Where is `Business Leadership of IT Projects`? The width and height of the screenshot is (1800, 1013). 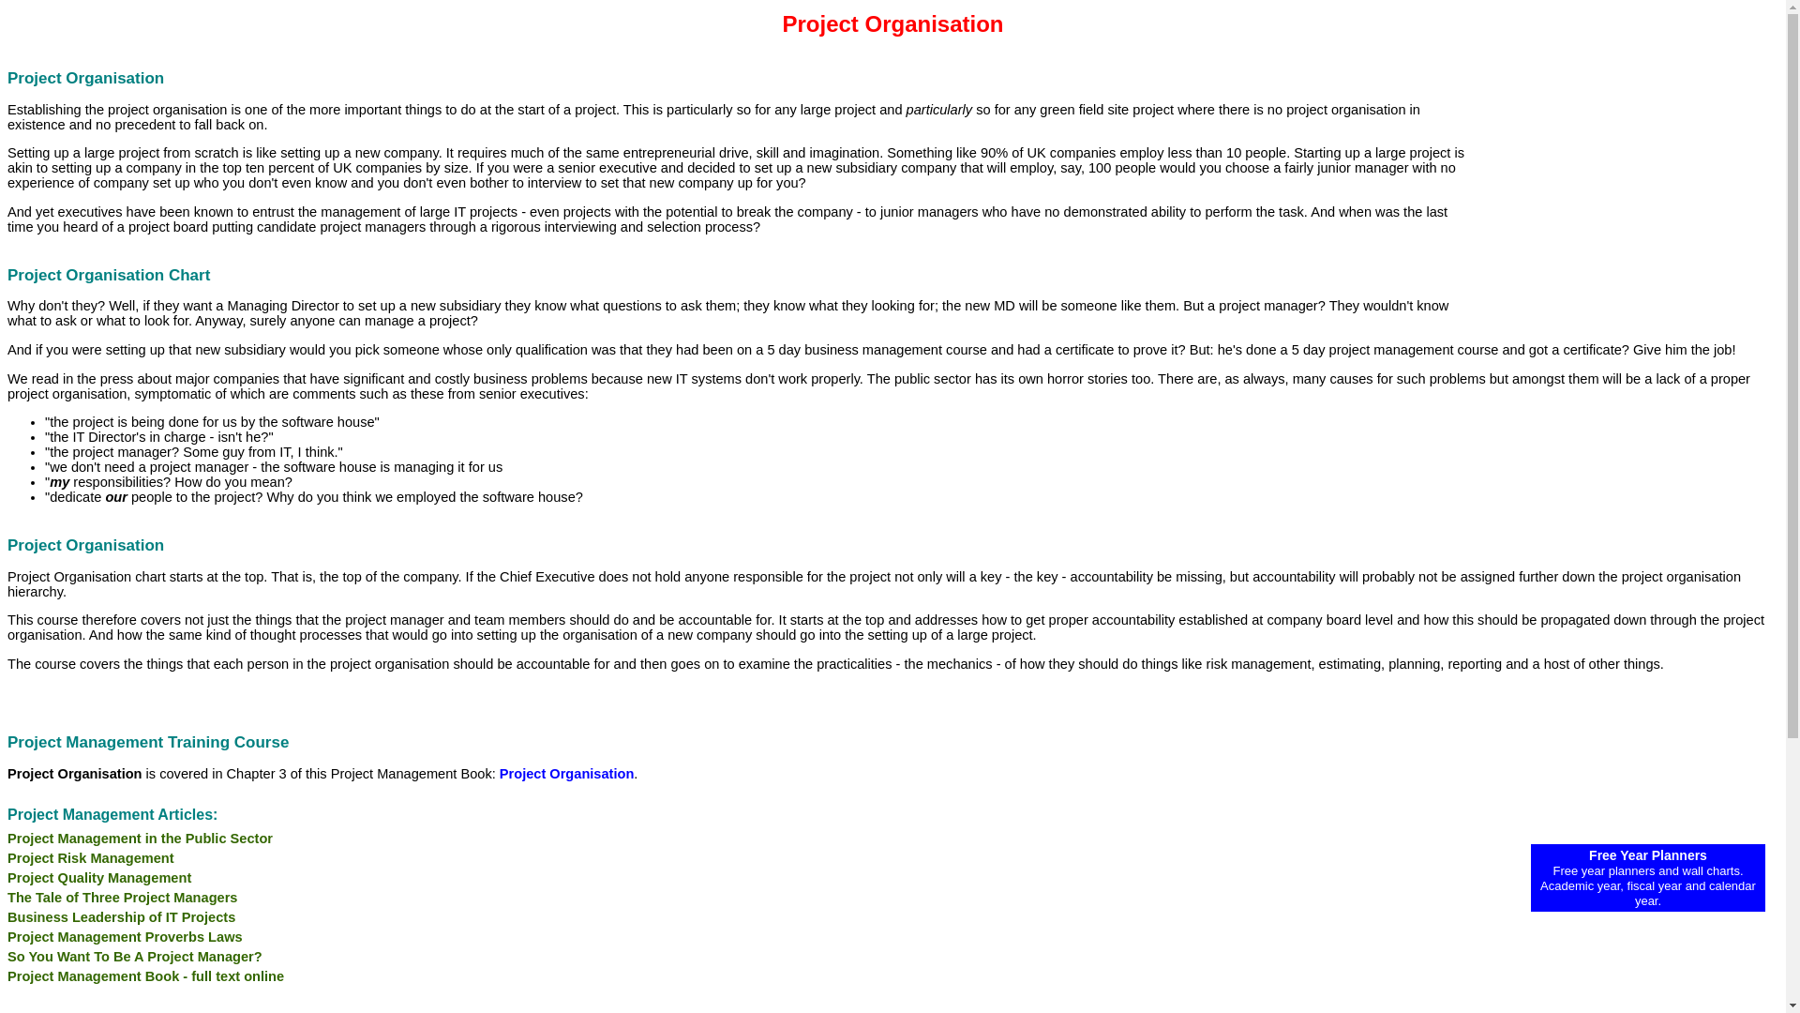 Business Leadership of IT Projects is located at coordinates (121, 917).